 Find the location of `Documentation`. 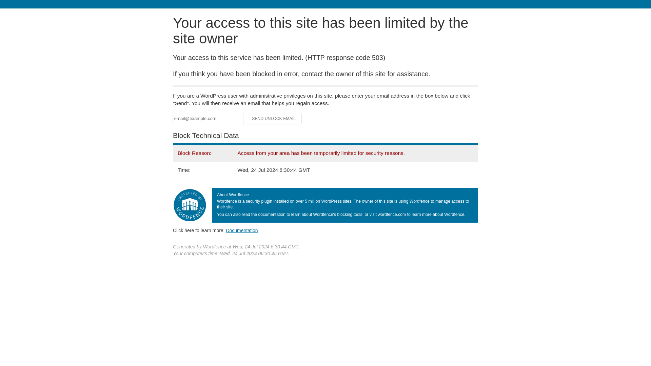

Documentation is located at coordinates (242, 230).